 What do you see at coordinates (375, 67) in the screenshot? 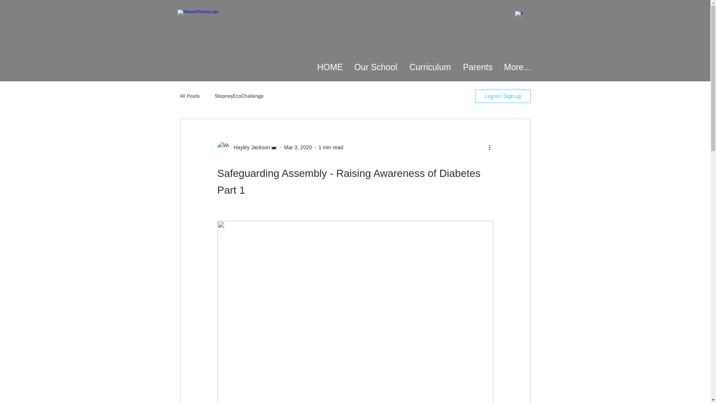
I see `Our School` at bounding box center [375, 67].